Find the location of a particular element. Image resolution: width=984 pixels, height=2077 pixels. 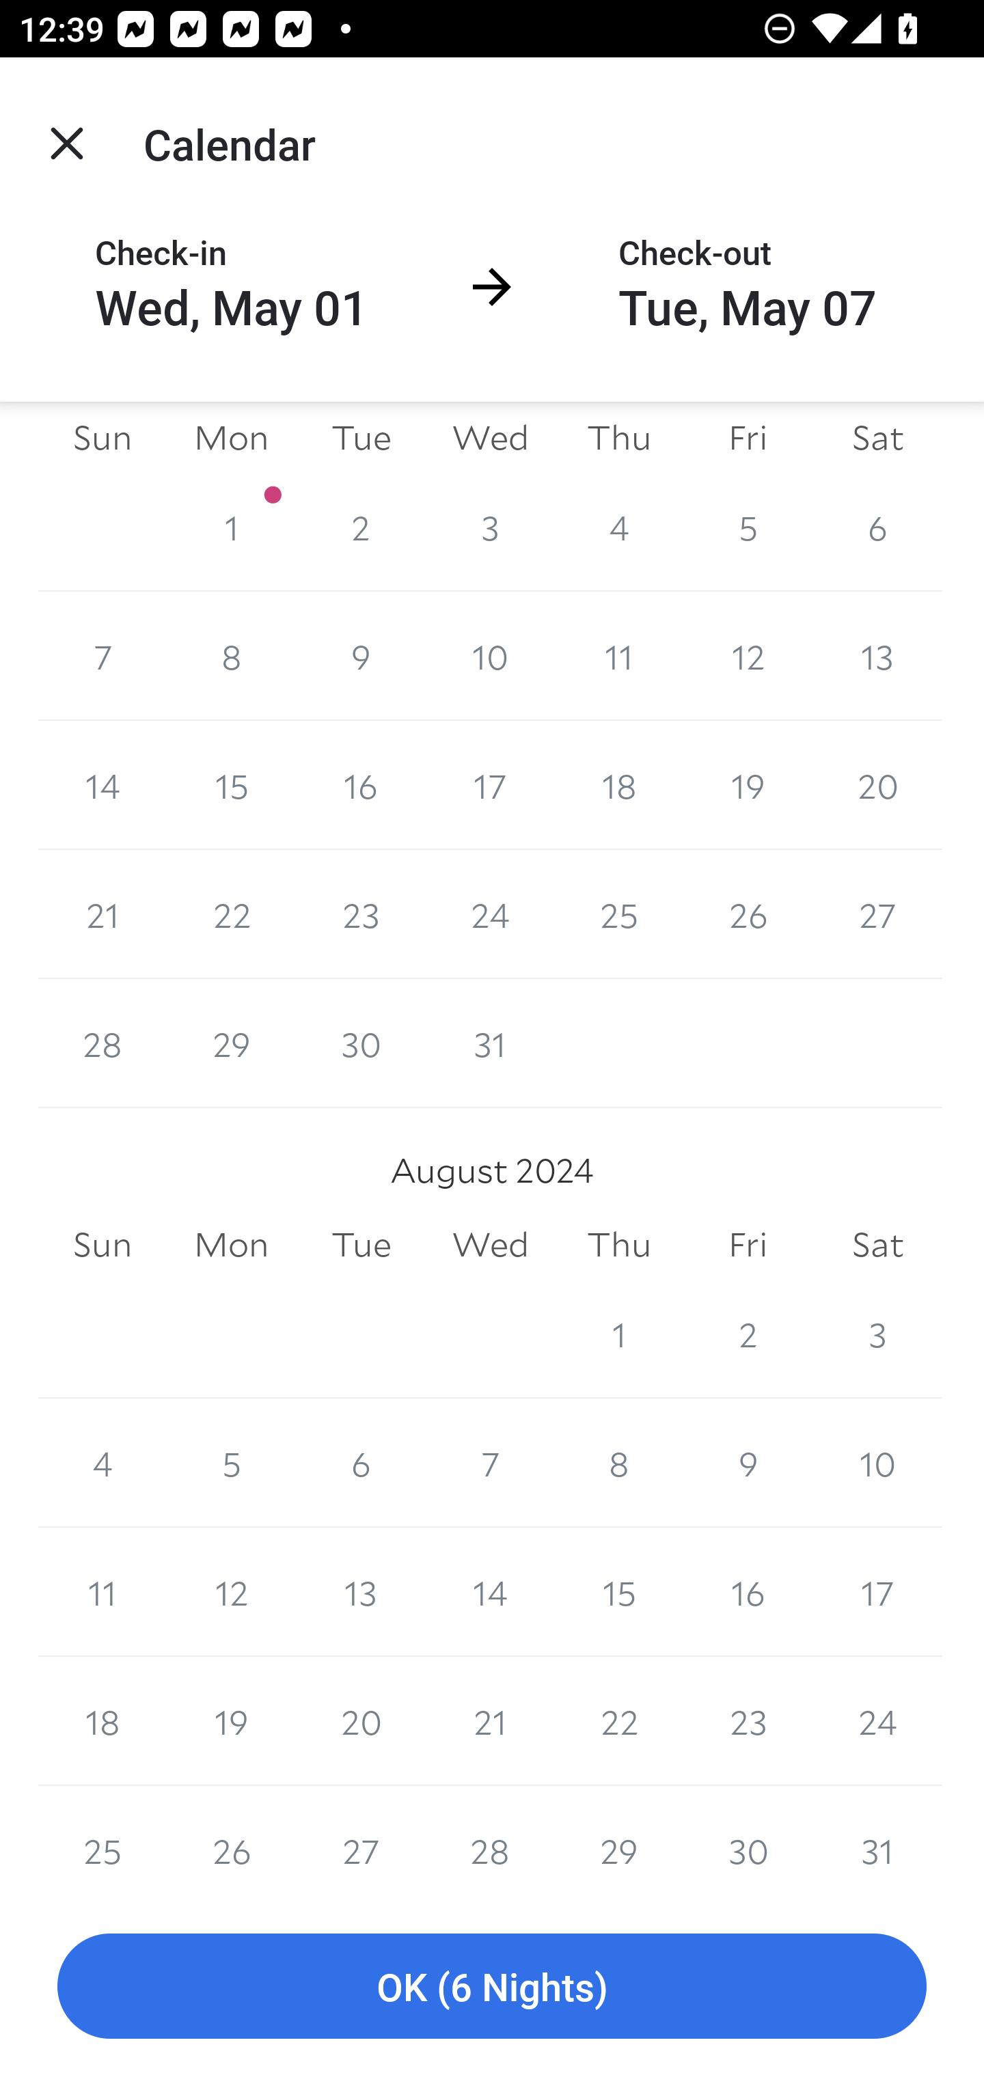

6 6 August 2024 is located at coordinates (361, 1463).